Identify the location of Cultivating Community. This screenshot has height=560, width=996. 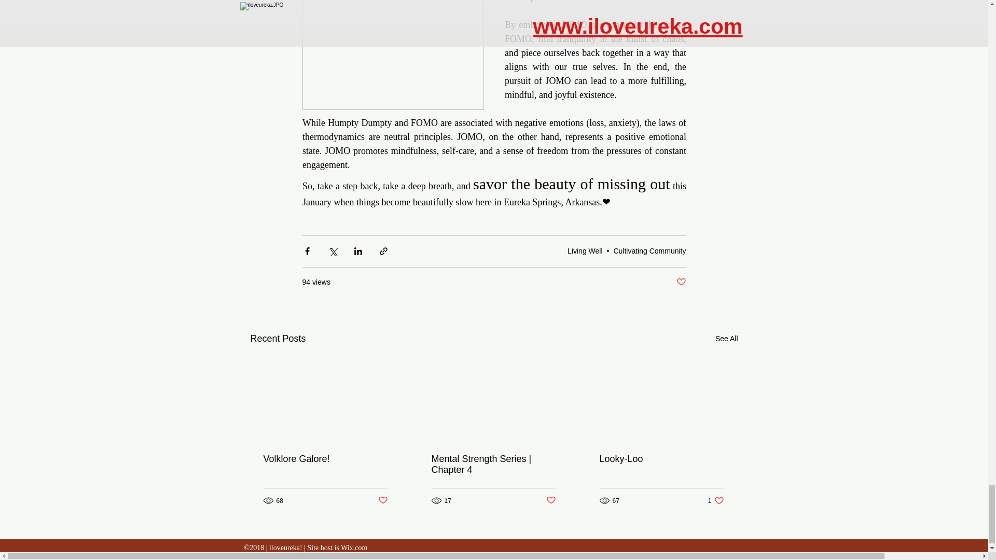
(726, 339).